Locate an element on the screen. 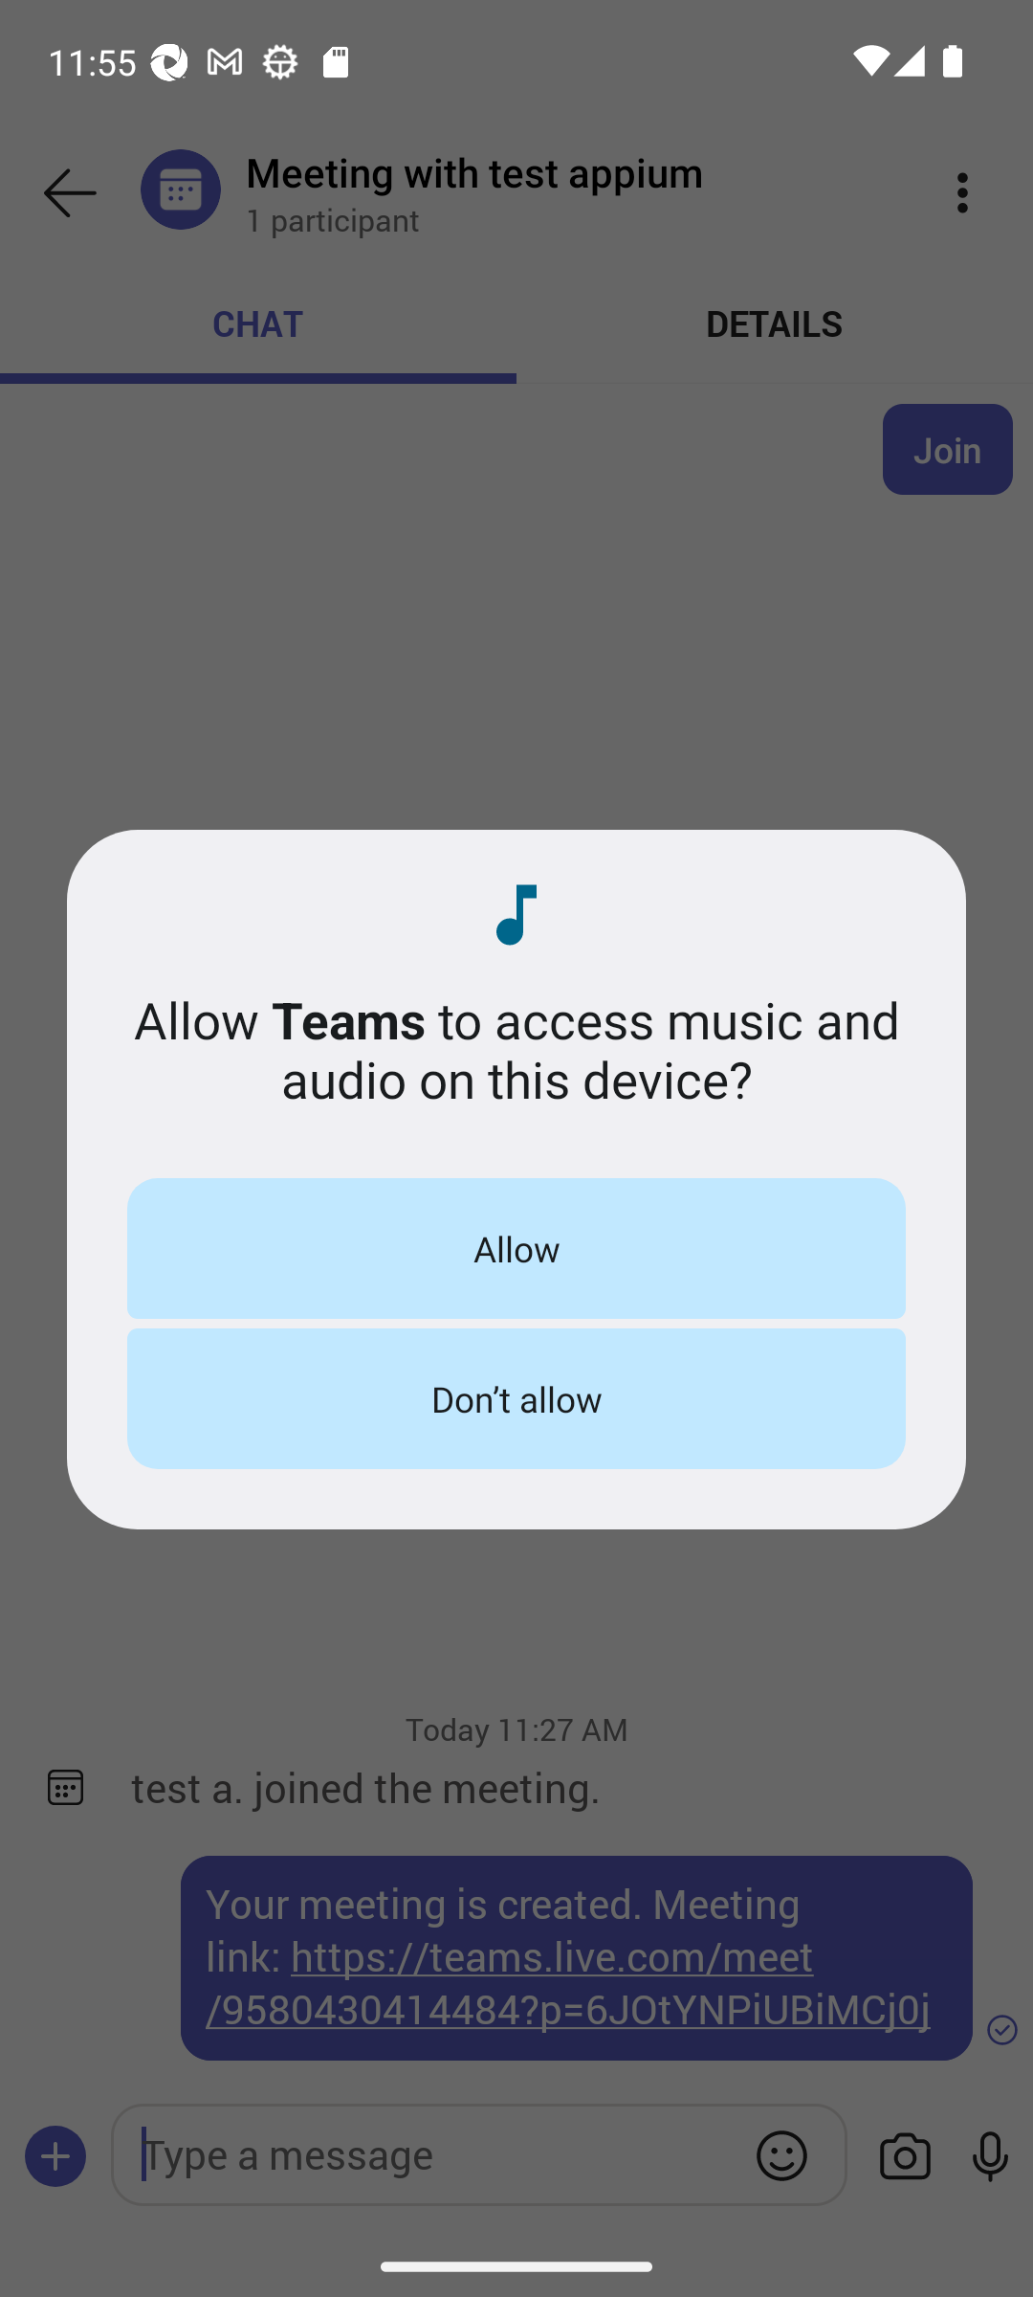 Image resolution: width=1033 pixels, height=2297 pixels. Don’t allow is located at coordinates (516, 1399).